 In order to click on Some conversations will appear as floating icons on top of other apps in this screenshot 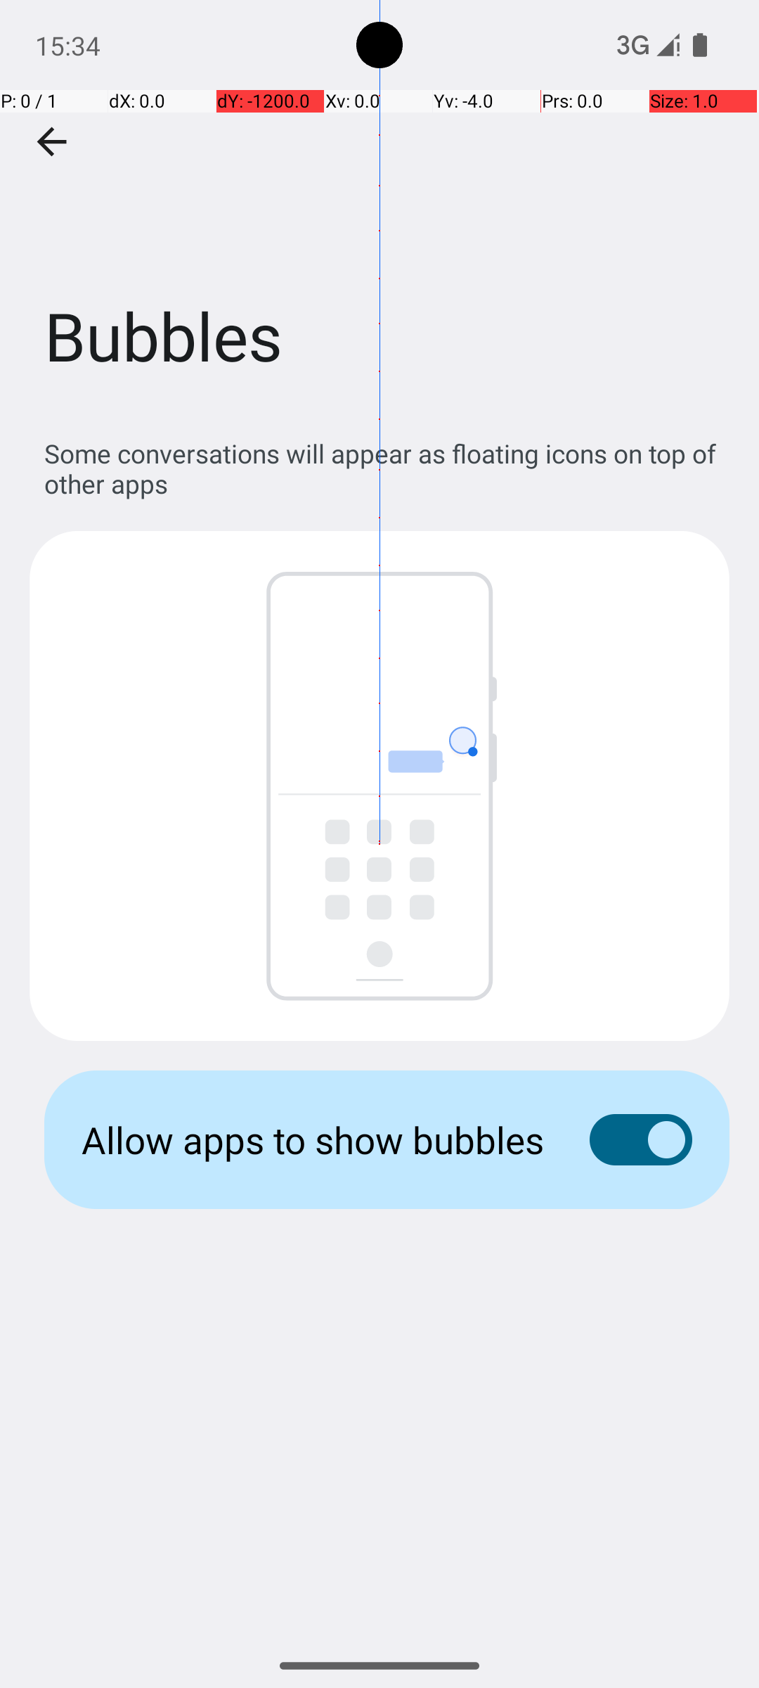, I will do `click(387, 468)`.